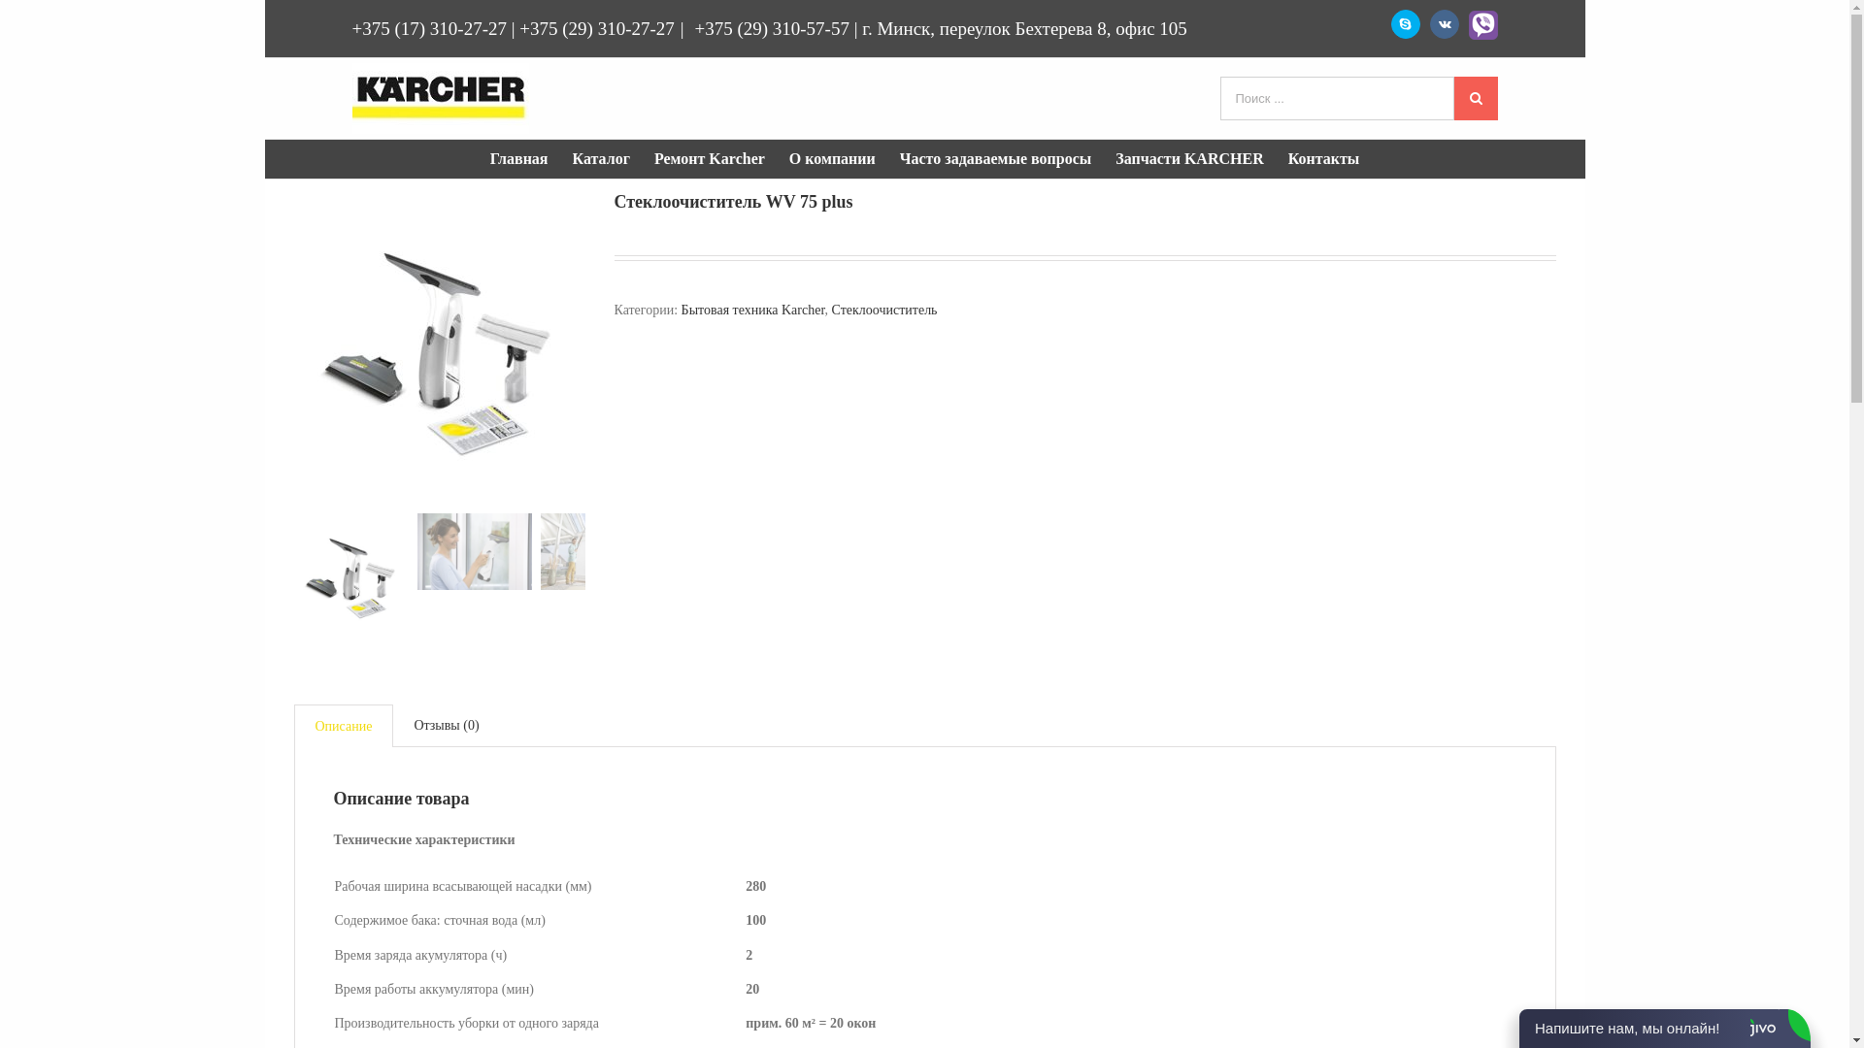 This screenshot has width=1864, height=1048. Describe the element at coordinates (1482, 25) in the screenshot. I see `Viber` at that location.